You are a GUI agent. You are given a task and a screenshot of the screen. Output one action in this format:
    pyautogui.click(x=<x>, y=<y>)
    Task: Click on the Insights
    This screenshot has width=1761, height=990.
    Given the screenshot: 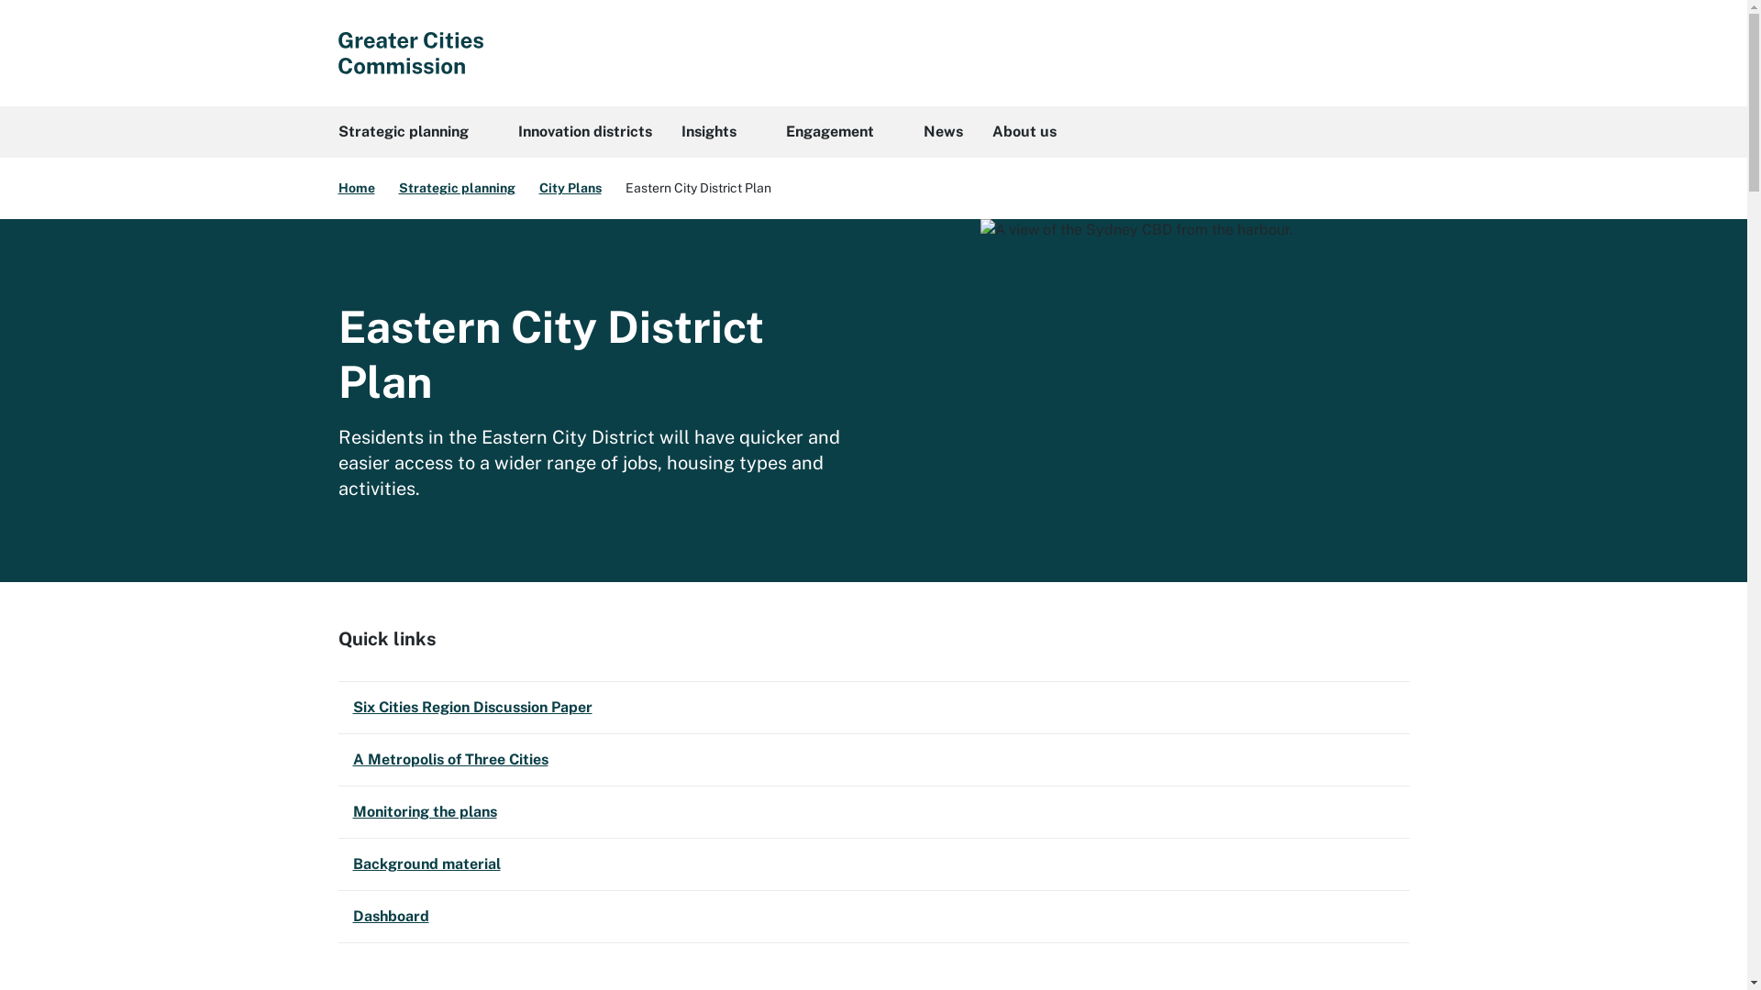 What is the action you would take?
    pyautogui.click(x=718, y=132)
    